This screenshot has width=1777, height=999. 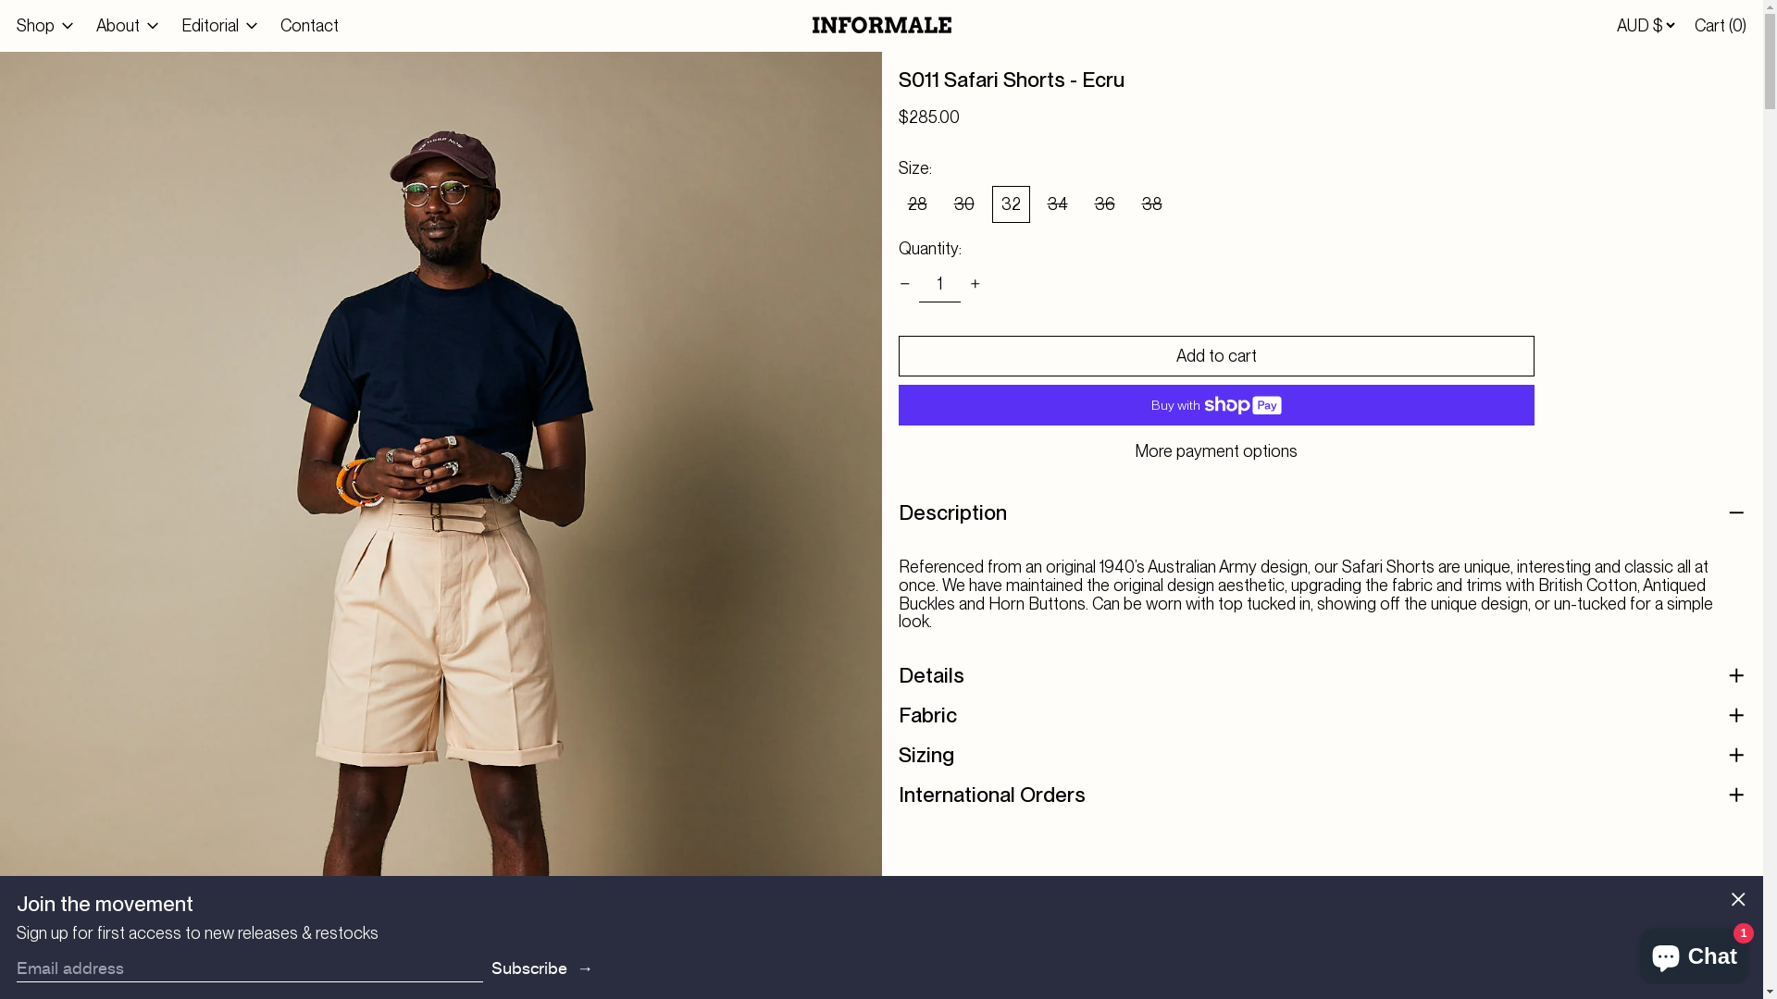 What do you see at coordinates (1694, 953) in the screenshot?
I see `Shopify online store chat` at bounding box center [1694, 953].